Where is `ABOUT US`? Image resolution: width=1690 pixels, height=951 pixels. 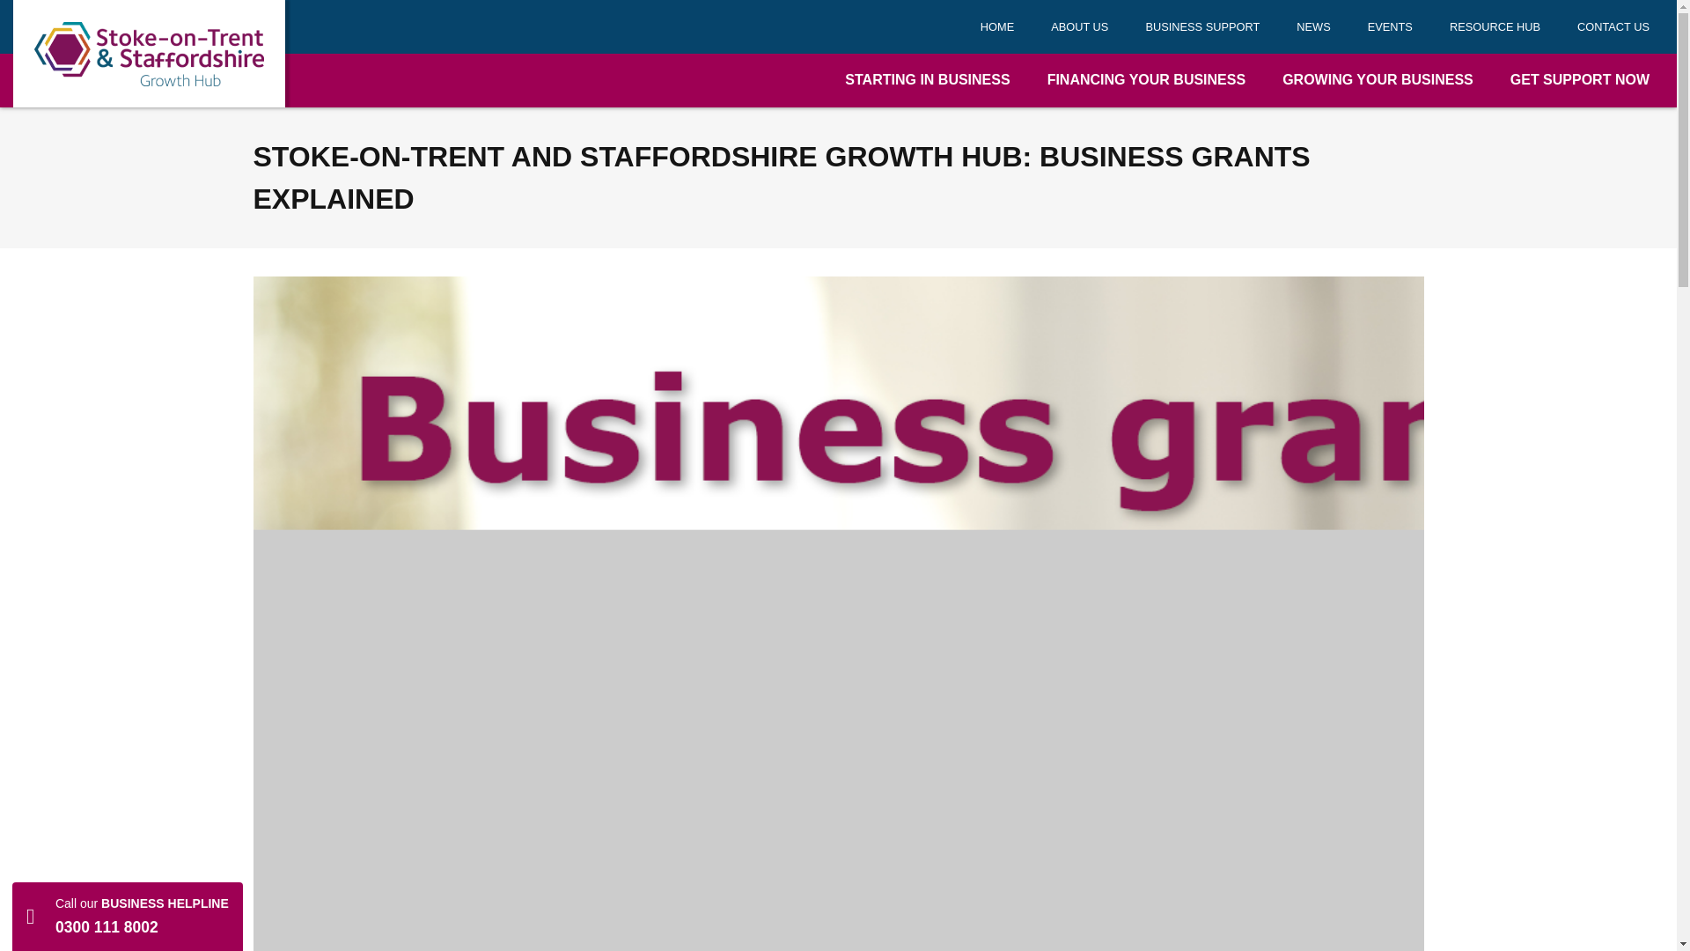
ABOUT US is located at coordinates (1079, 26).